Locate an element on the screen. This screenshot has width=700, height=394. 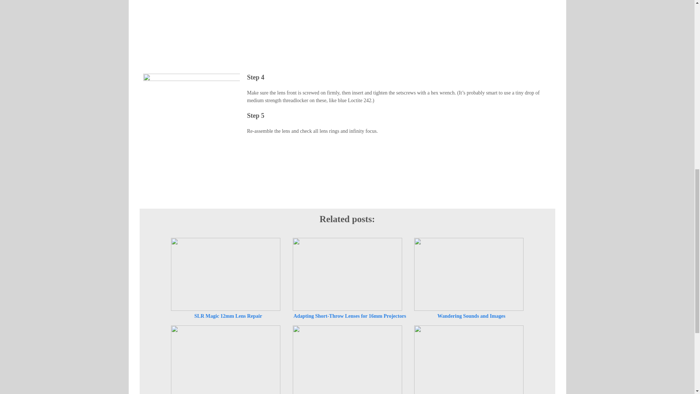
Scroll back to top is located at coordinates (676, 346).